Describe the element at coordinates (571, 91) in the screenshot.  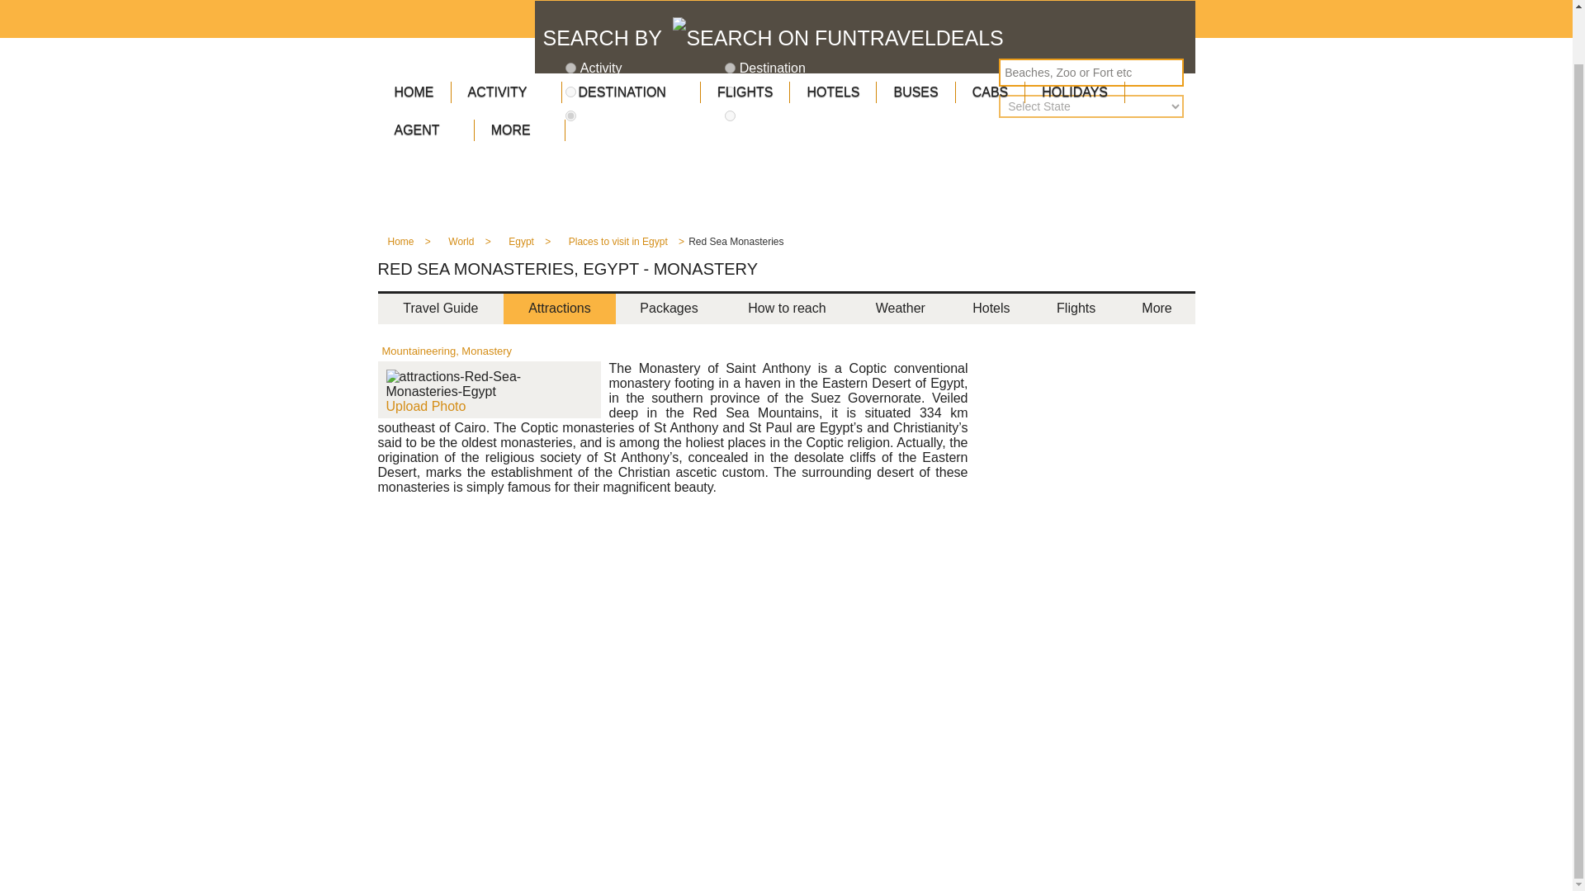
I see `3` at that location.